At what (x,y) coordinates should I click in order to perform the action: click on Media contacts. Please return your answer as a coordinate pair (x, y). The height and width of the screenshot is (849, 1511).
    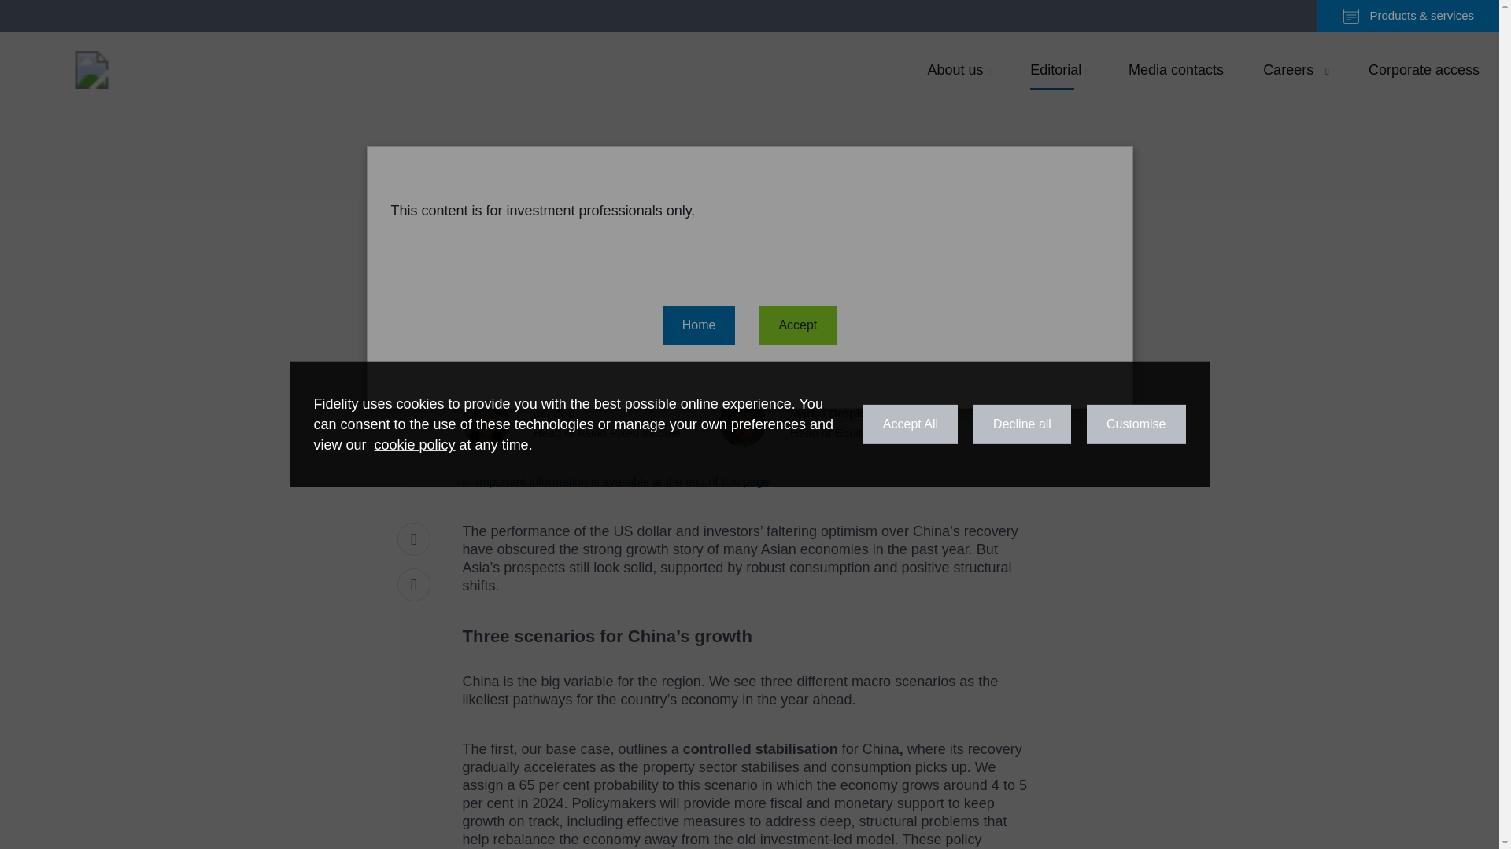
    Looking at the image, I should click on (959, 69).